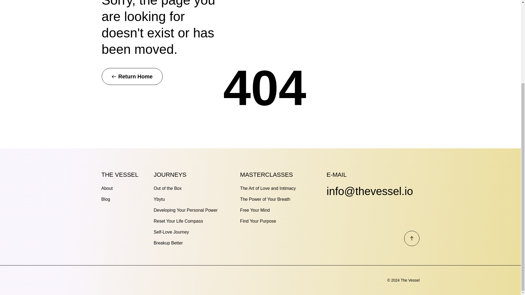 Image resolution: width=525 pixels, height=295 pixels. Describe the element at coordinates (107, 188) in the screenshot. I see `About` at that location.